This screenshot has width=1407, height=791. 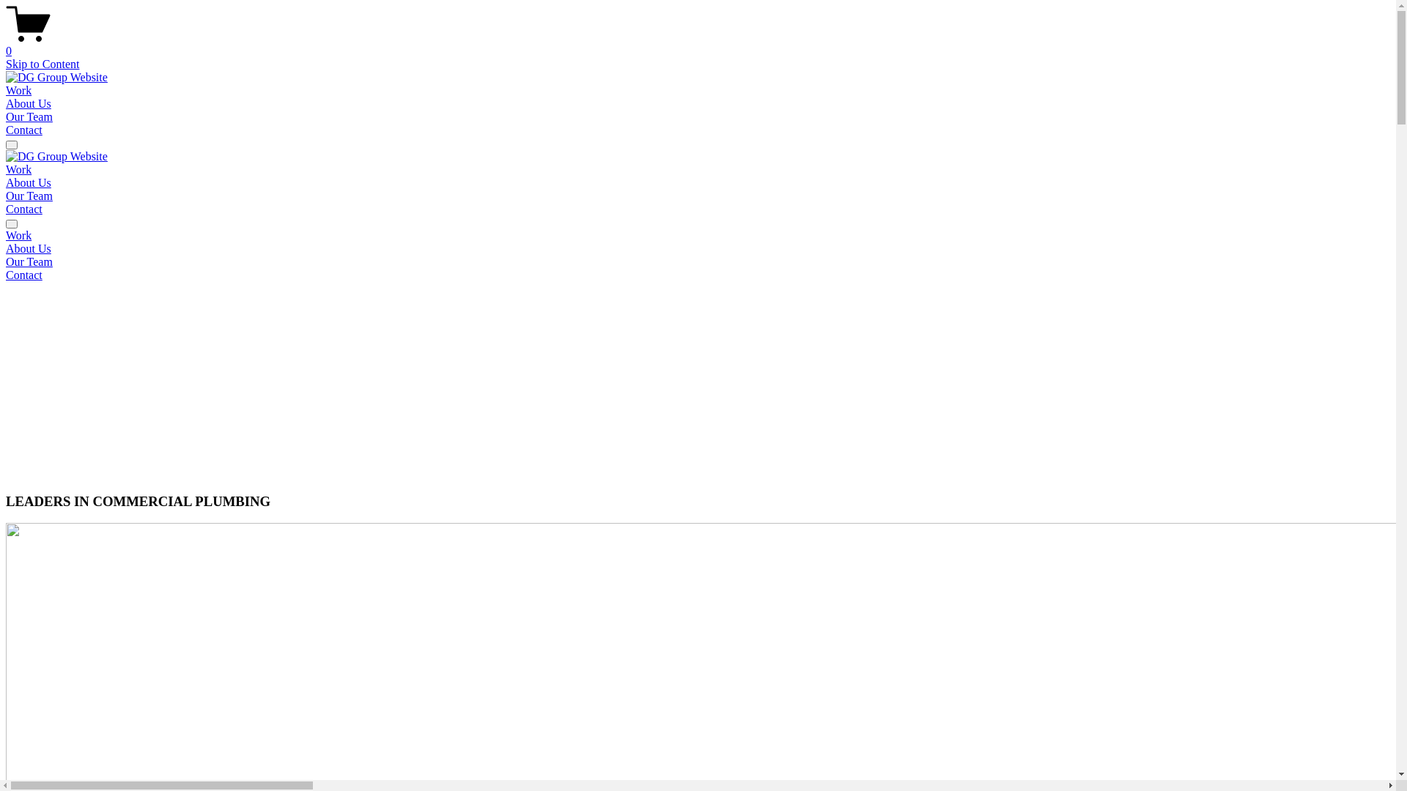 I want to click on About Us, so click(x=698, y=249).